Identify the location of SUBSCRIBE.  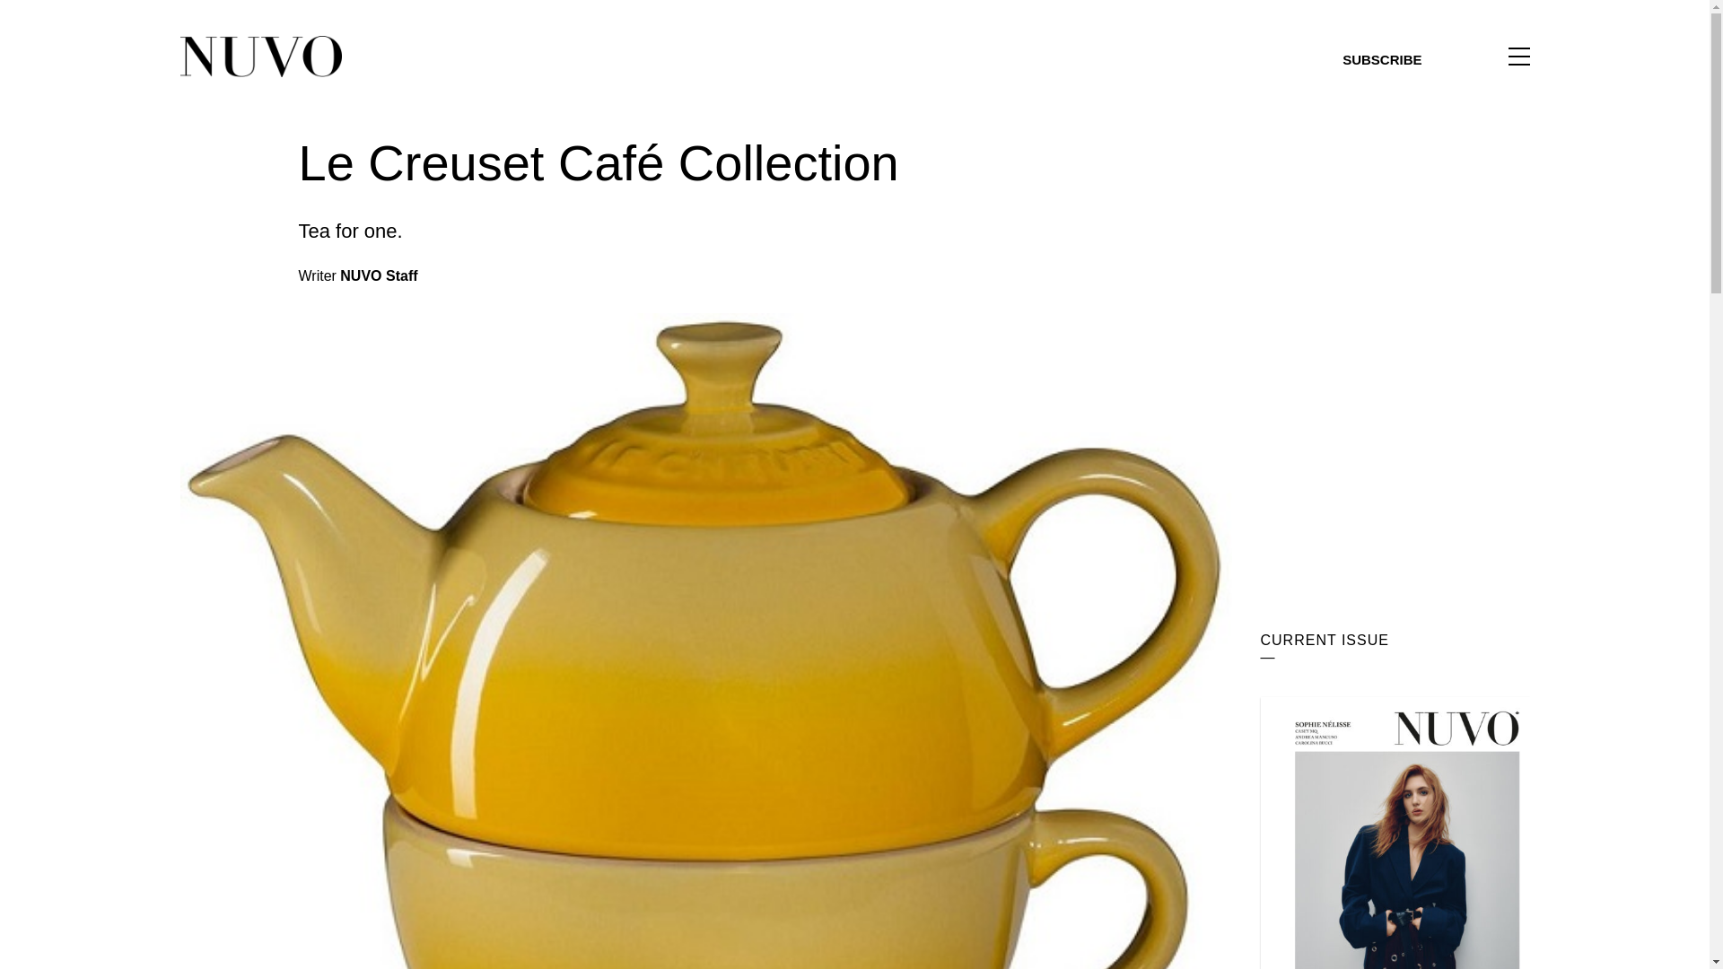
(1382, 59).